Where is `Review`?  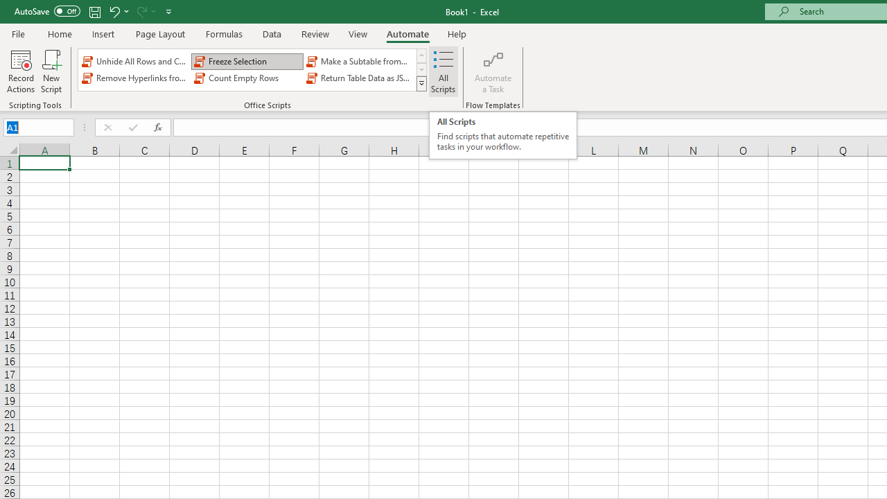
Review is located at coordinates (315, 33).